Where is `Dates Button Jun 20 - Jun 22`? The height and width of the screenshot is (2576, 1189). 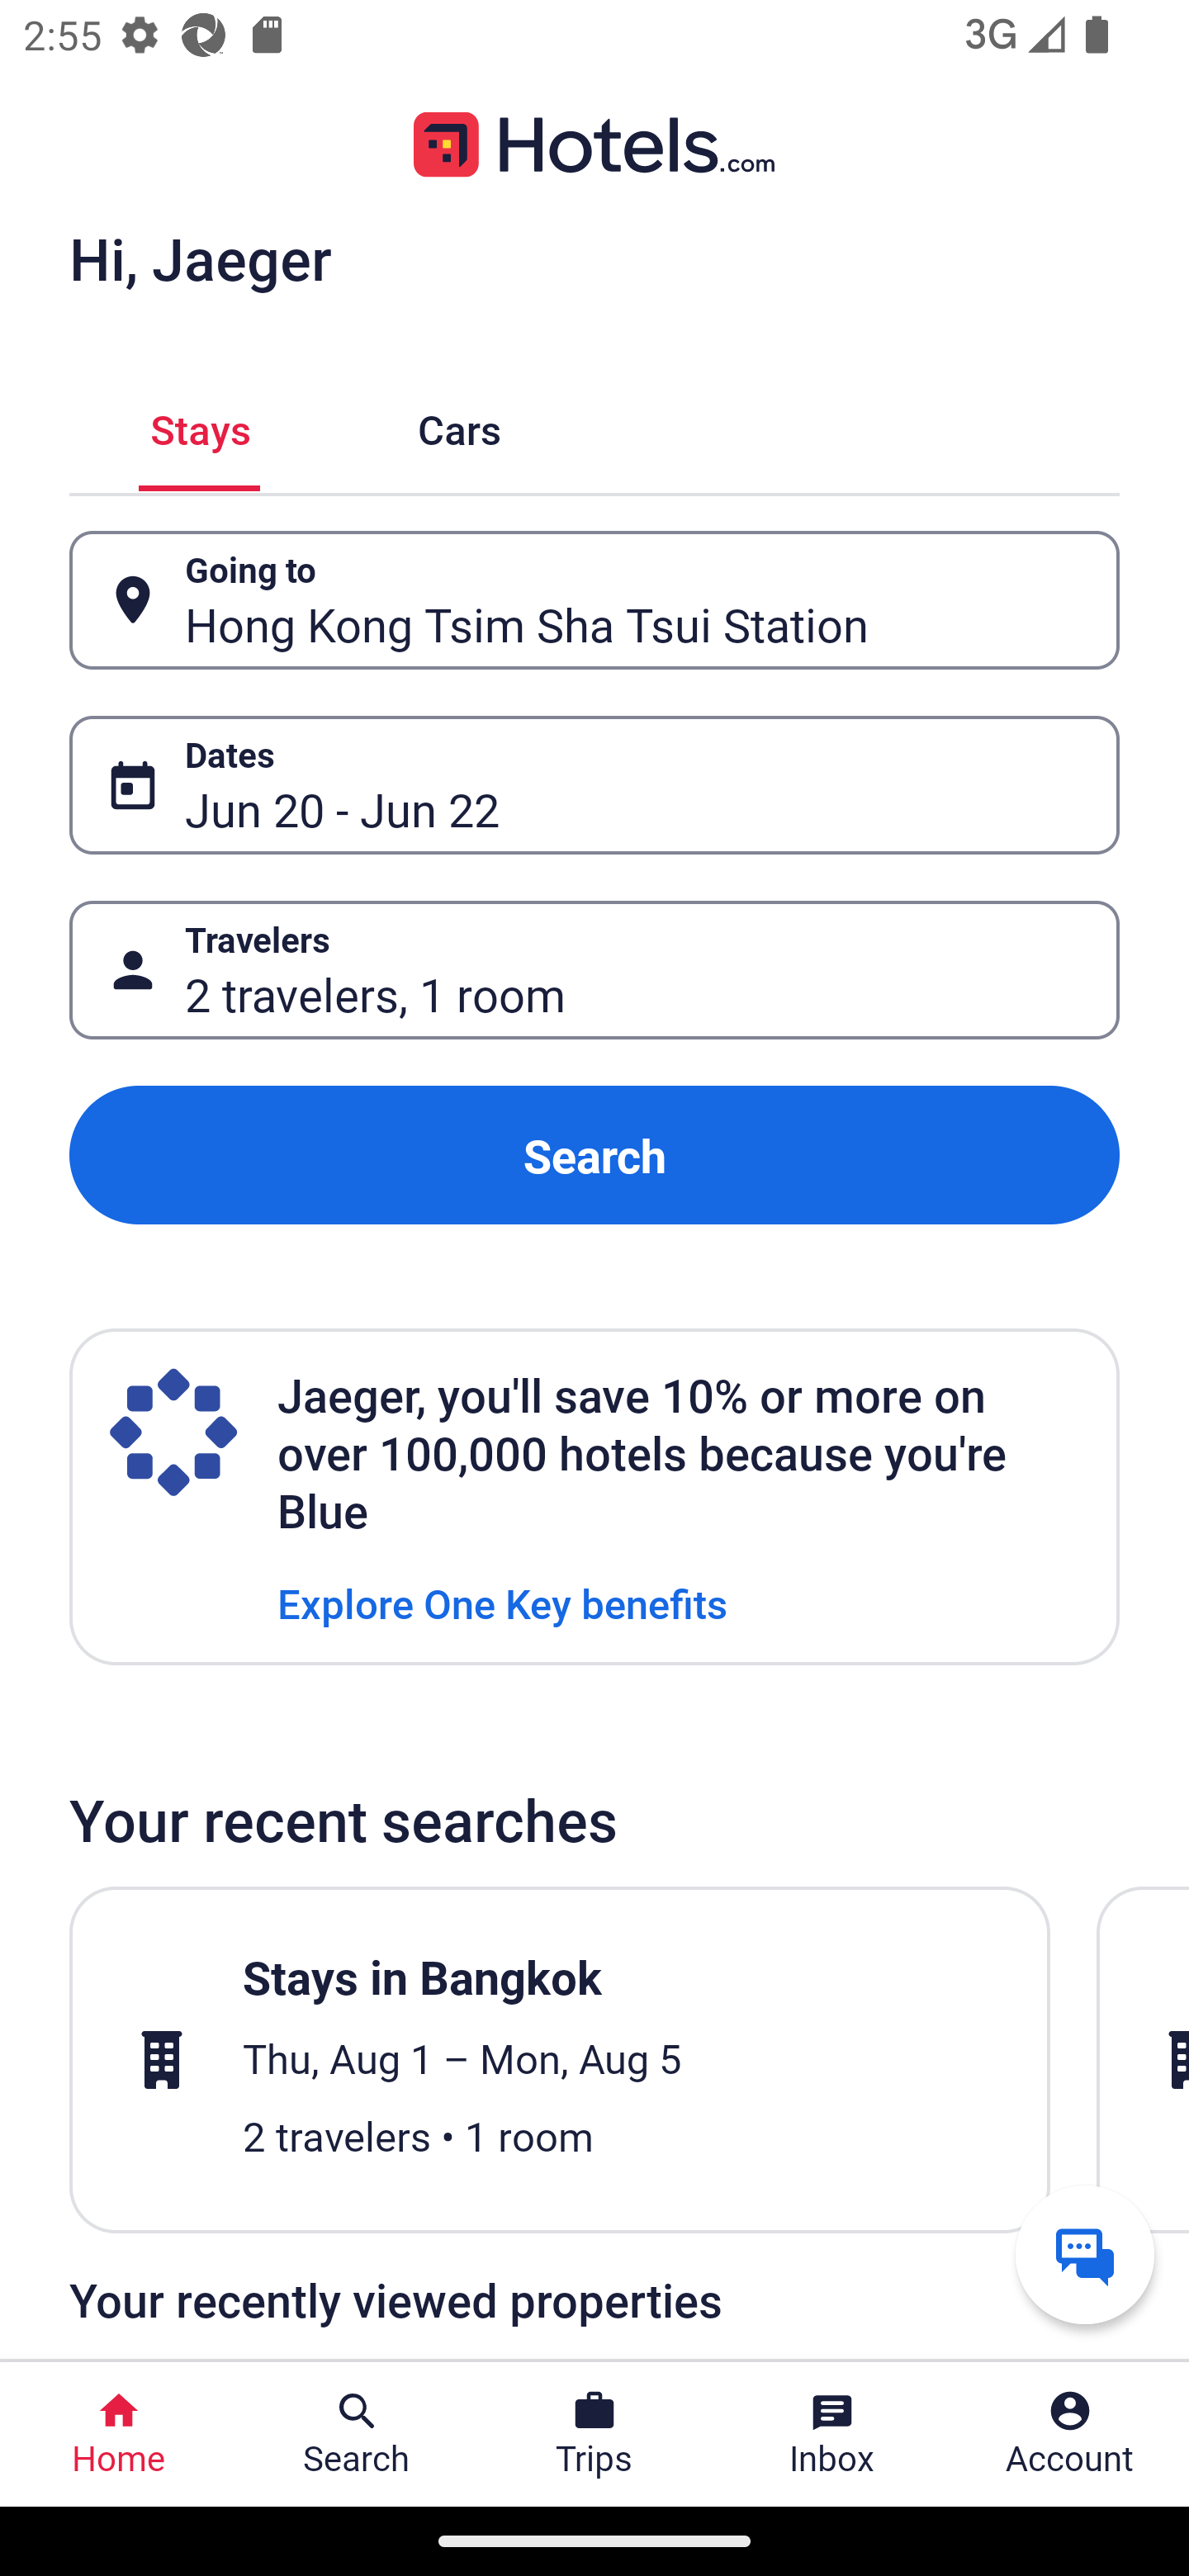 Dates Button Jun 20 - Jun 22 is located at coordinates (594, 785).